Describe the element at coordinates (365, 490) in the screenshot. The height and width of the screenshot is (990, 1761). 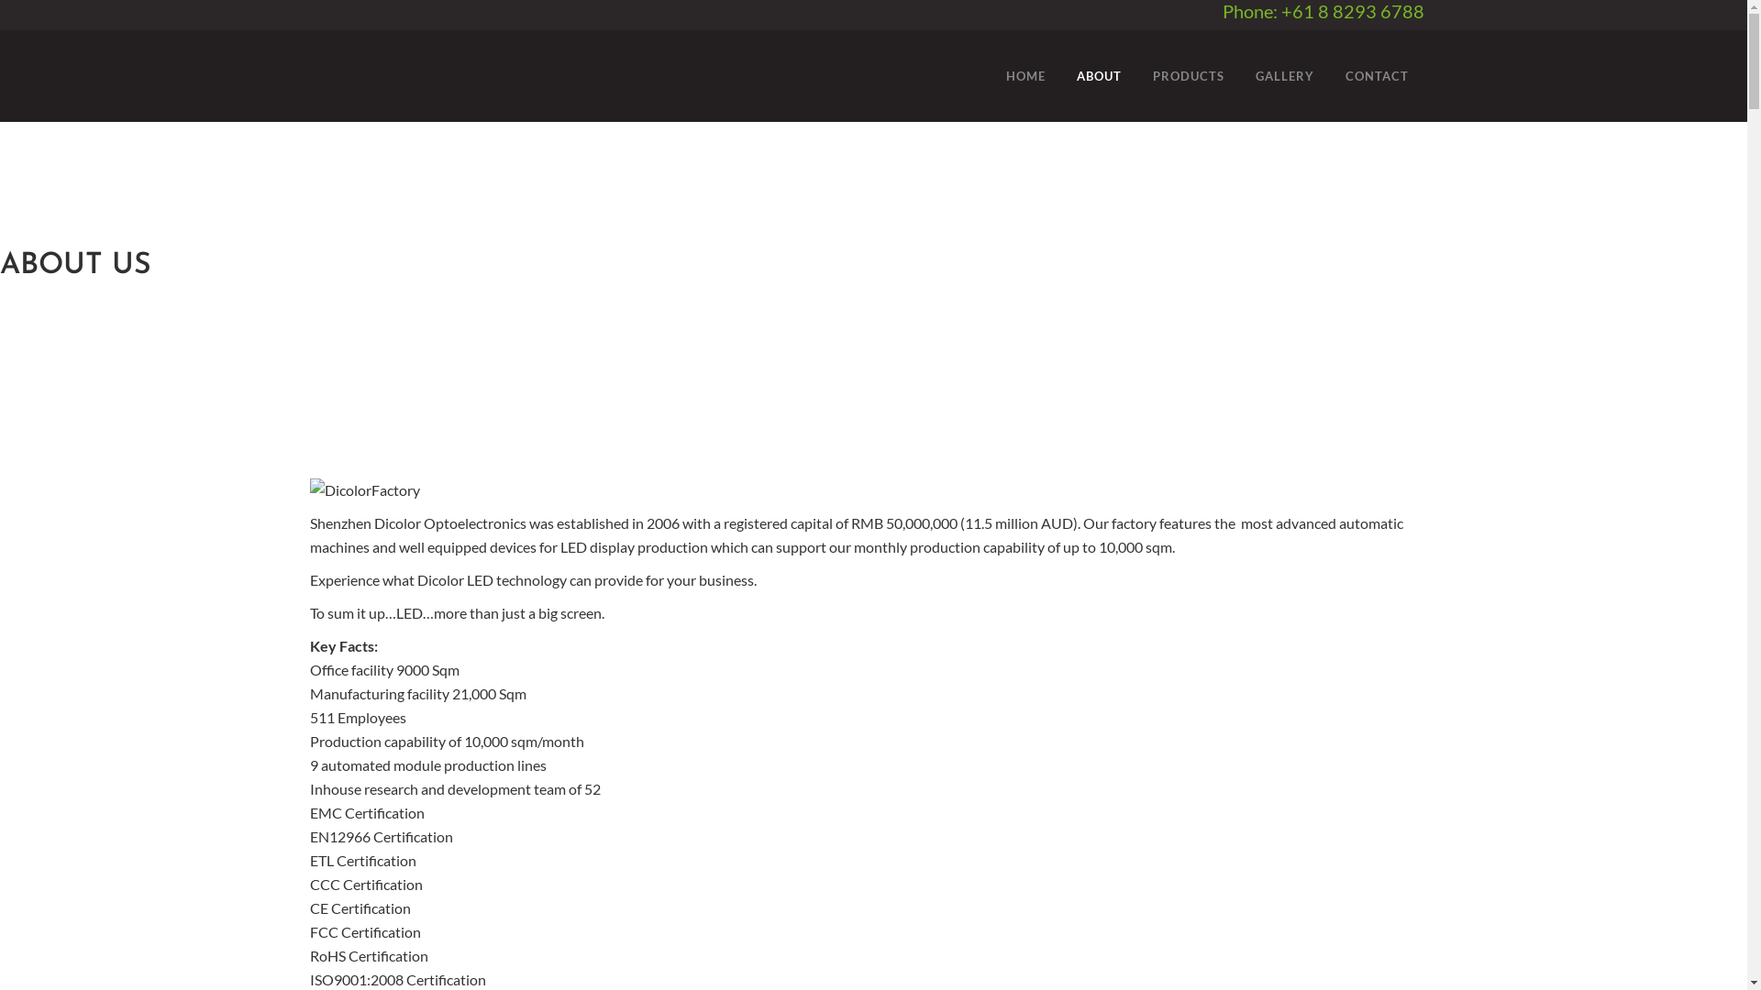
I see `DicolorFactory` at that location.